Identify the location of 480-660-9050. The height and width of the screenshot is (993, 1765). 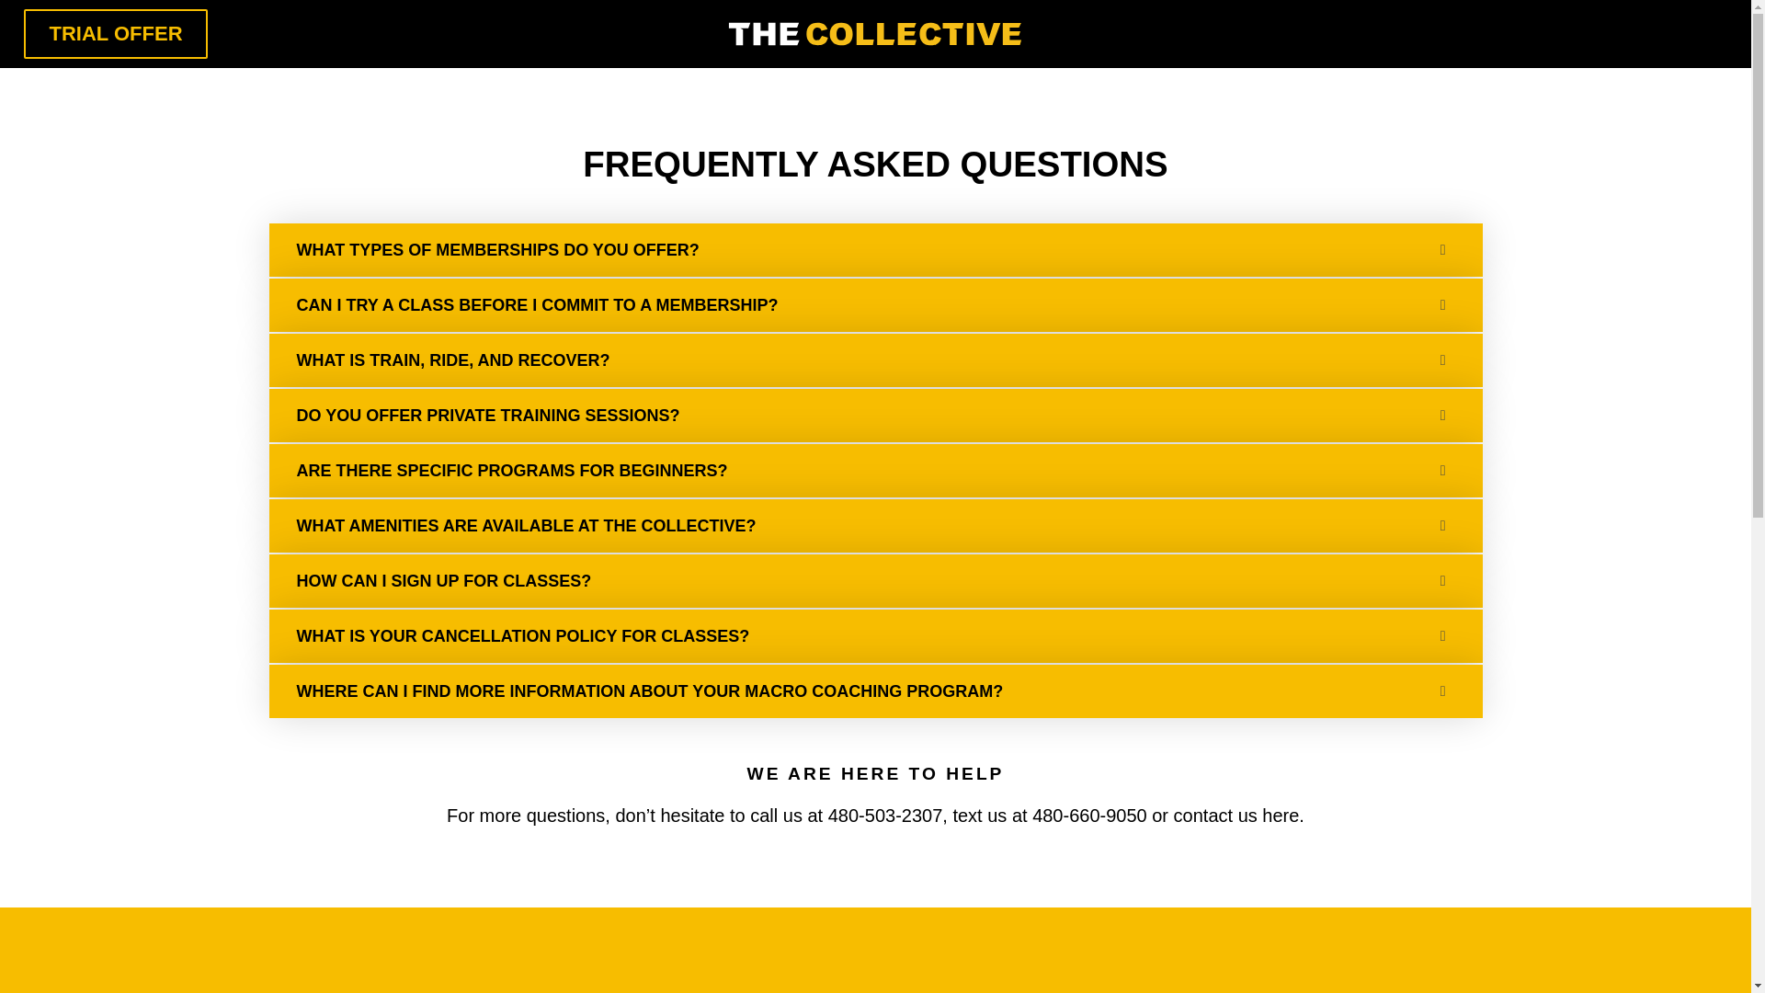
(1090, 815).